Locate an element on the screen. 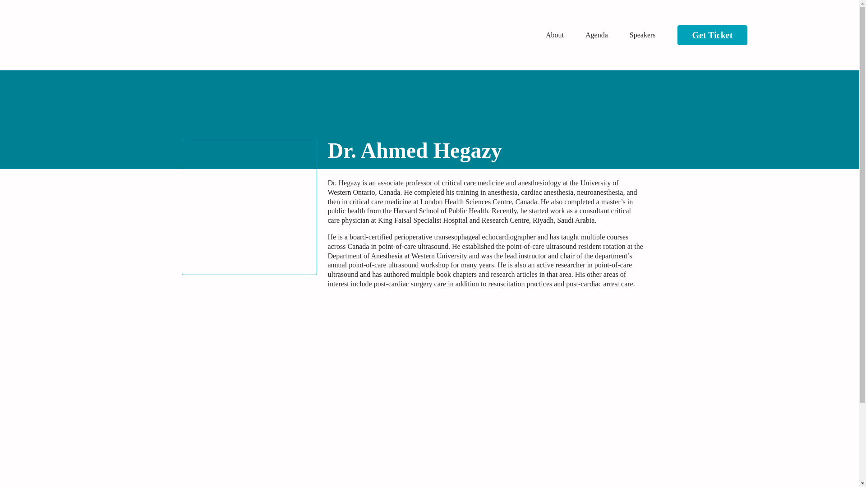 This screenshot has width=866, height=487. Agenda is located at coordinates (596, 35).